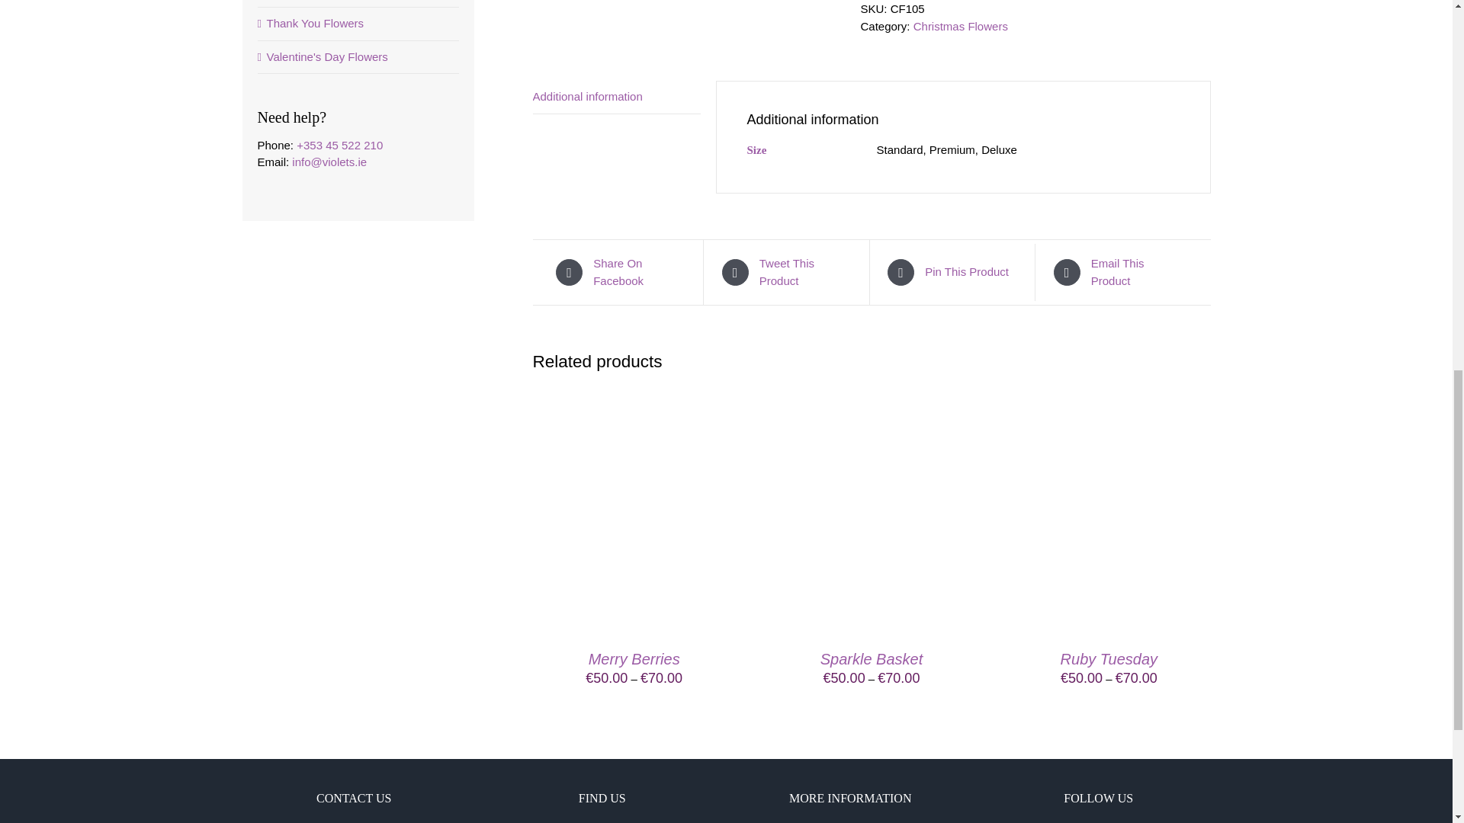 This screenshot has width=1464, height=823. What do you see at coordinates (1121, 272) in the screenshot?
I see `Email This Product` at bounding box center [1121, 272].